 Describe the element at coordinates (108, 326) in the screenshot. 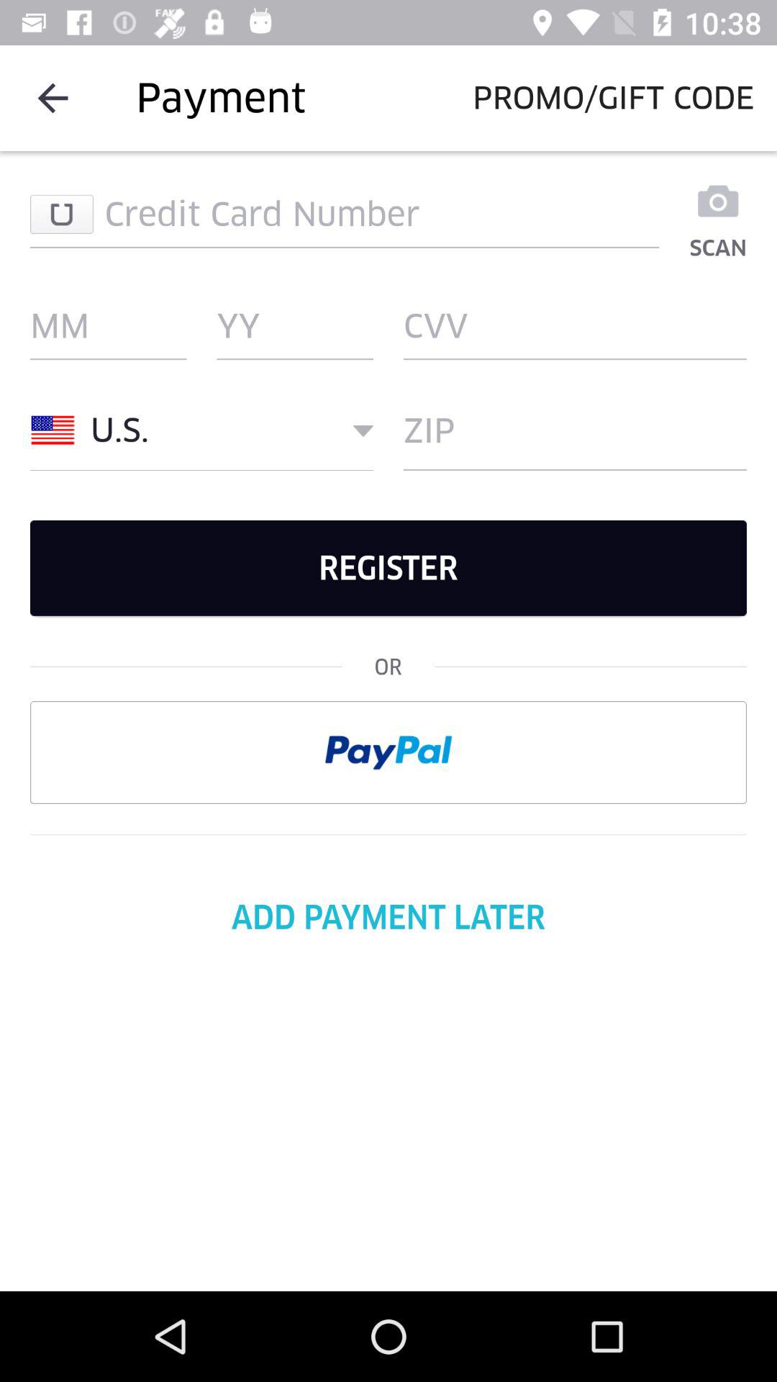

I see `month` at that location.